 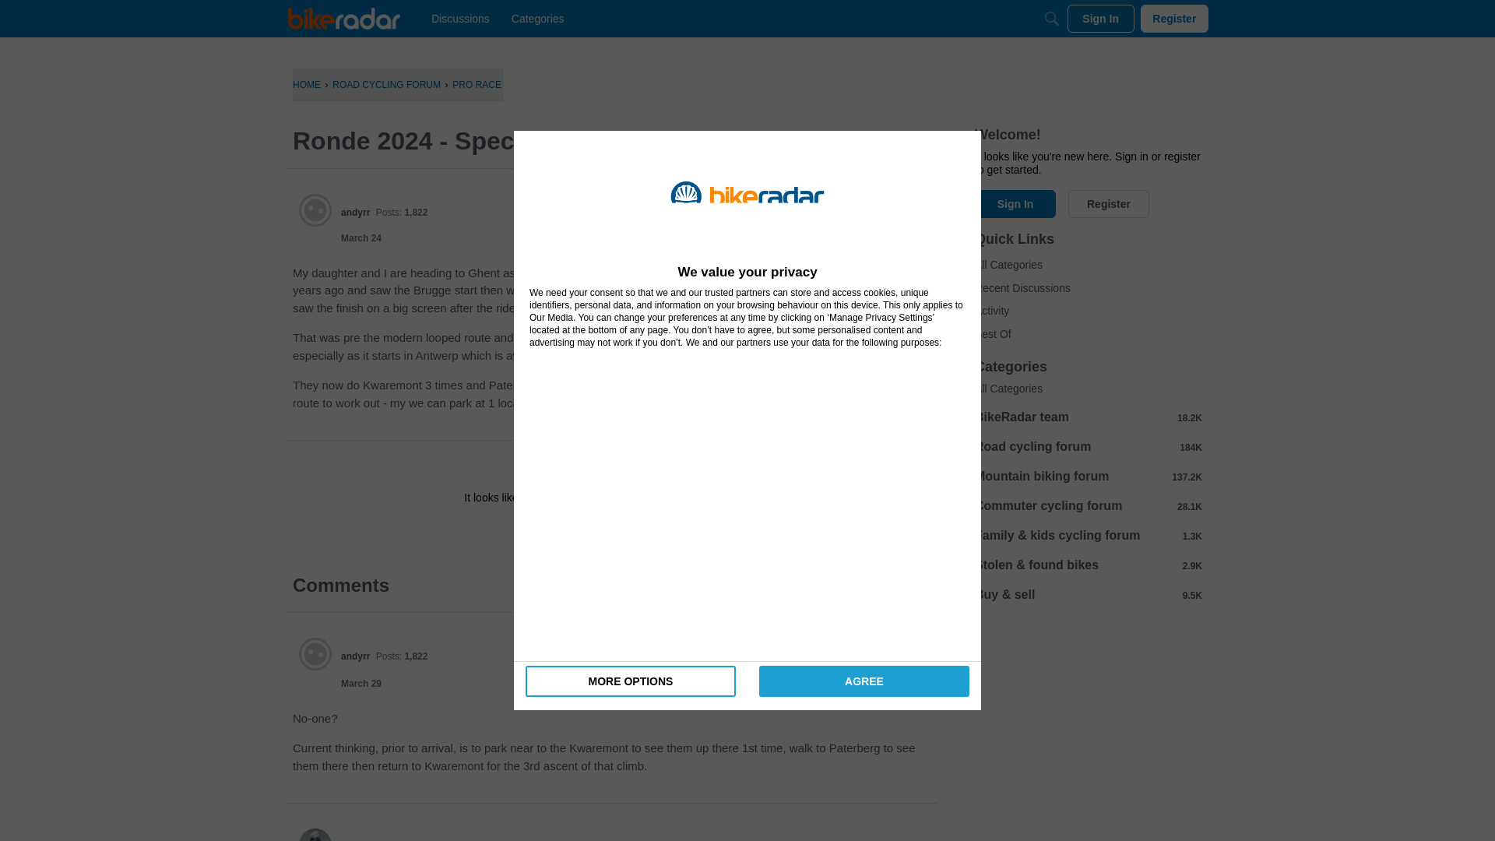 I want to click on andyrr, so click(x=315, y=653).